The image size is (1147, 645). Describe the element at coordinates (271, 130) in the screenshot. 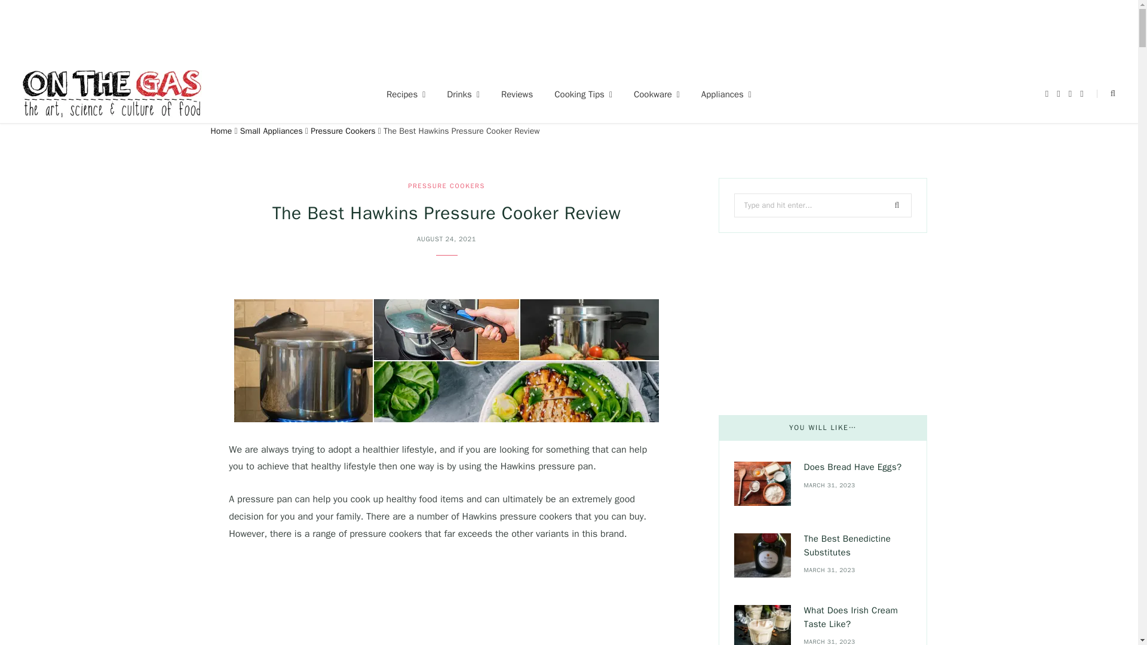

I see `Small Appliances` at that location.